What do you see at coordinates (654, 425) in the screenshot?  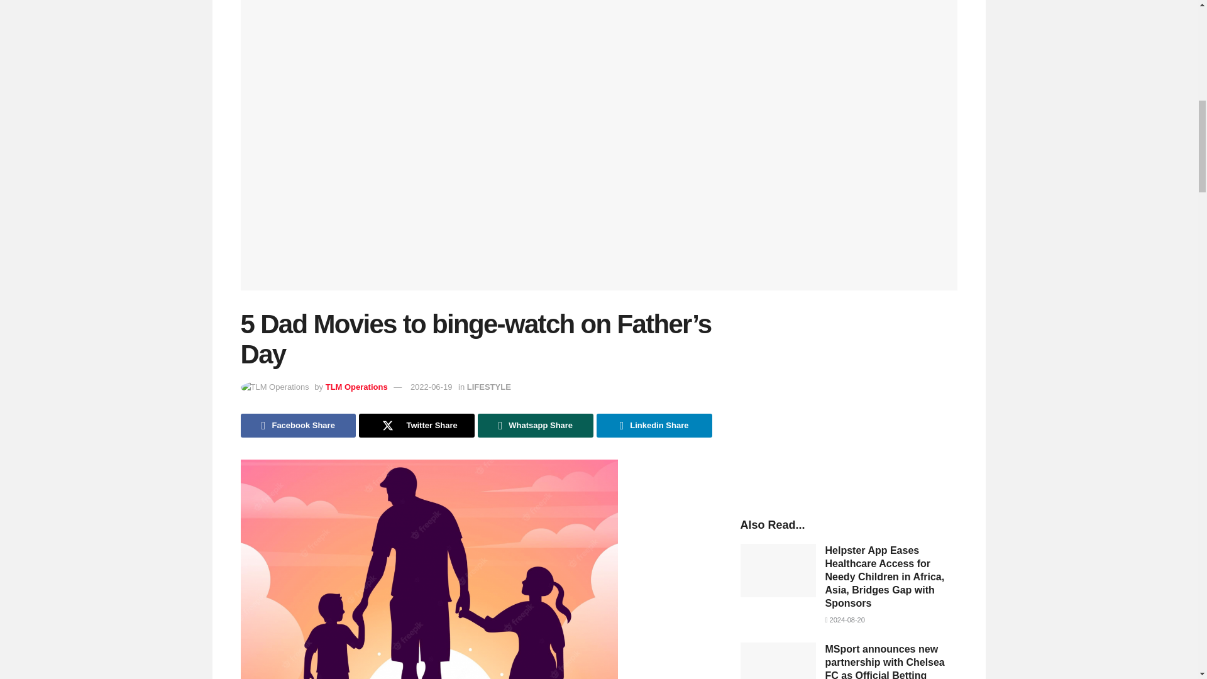 I see `Linkedin Share` at bounding box center [654, 425].